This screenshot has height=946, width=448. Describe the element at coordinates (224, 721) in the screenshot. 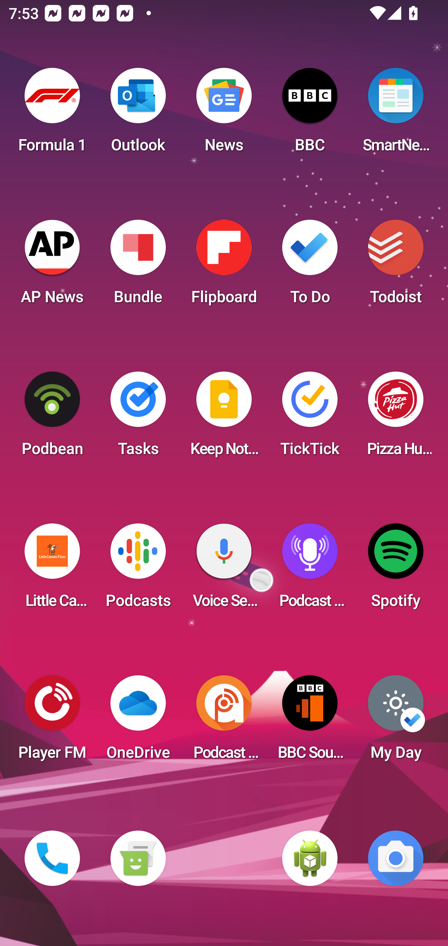

I see `Podcast Addict` at that location.